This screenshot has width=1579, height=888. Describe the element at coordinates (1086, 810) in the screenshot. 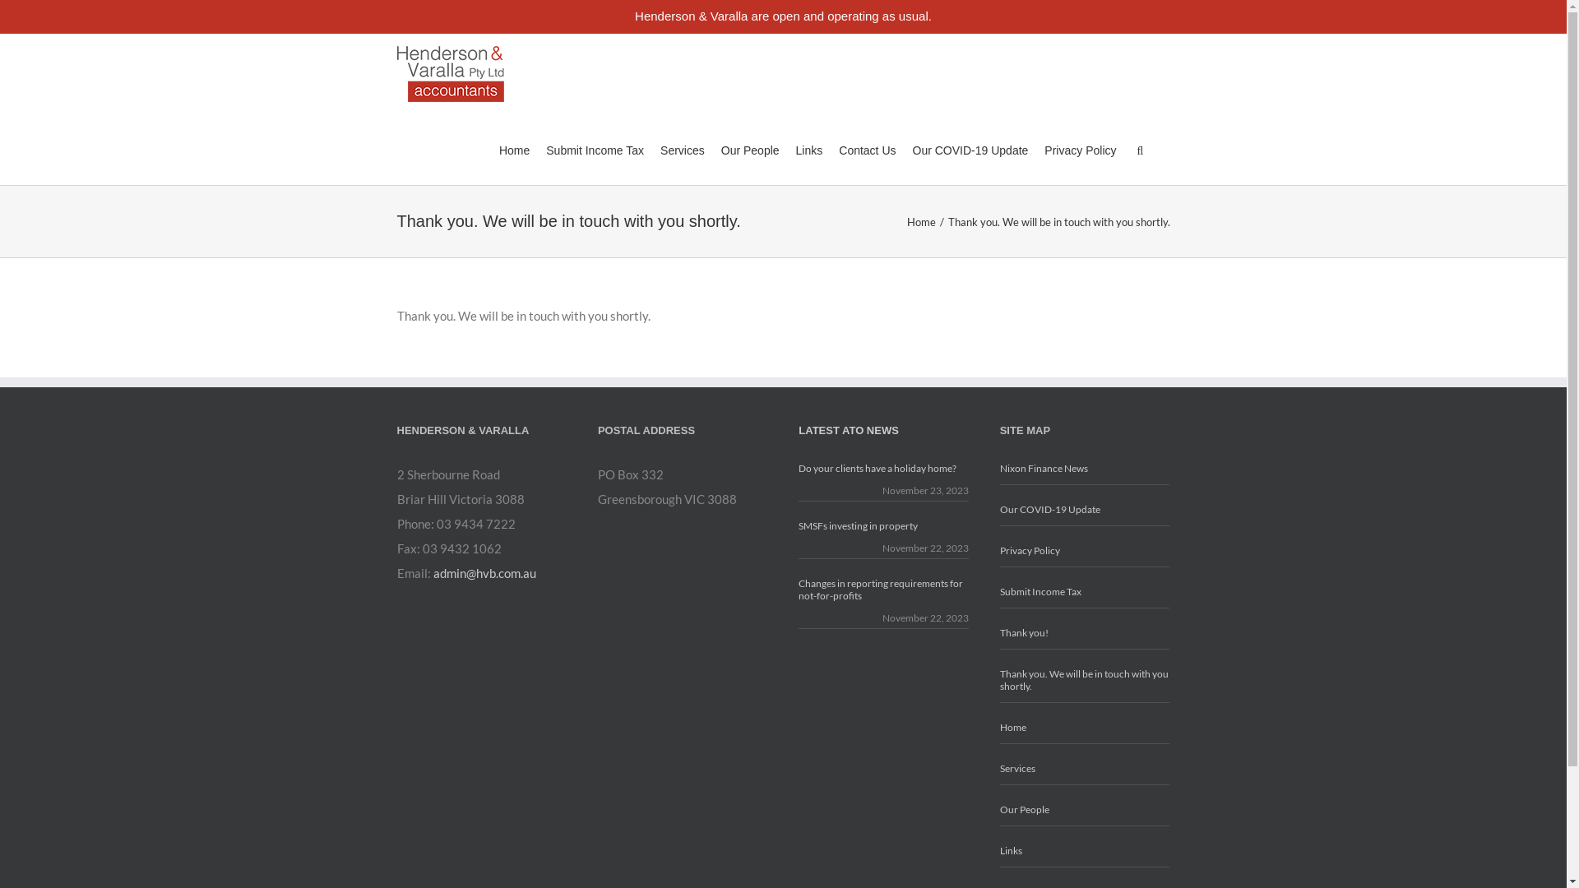

I see `Our People` at that location.